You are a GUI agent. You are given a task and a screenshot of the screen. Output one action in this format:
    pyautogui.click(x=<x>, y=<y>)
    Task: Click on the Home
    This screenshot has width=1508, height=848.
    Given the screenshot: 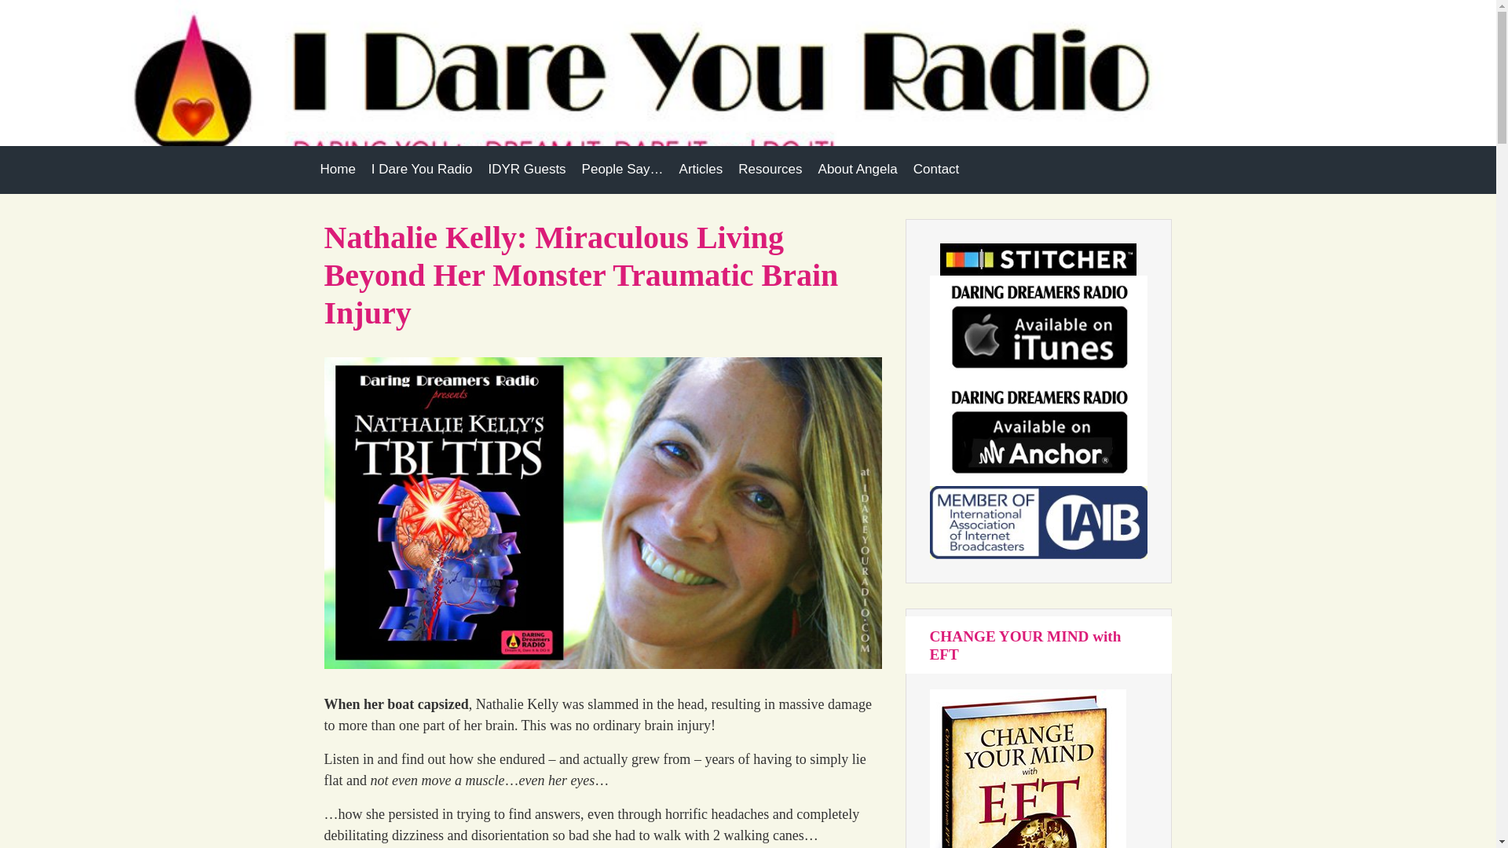 What is the action you would take?
    pyautogui.click(x=338, y=170)
    